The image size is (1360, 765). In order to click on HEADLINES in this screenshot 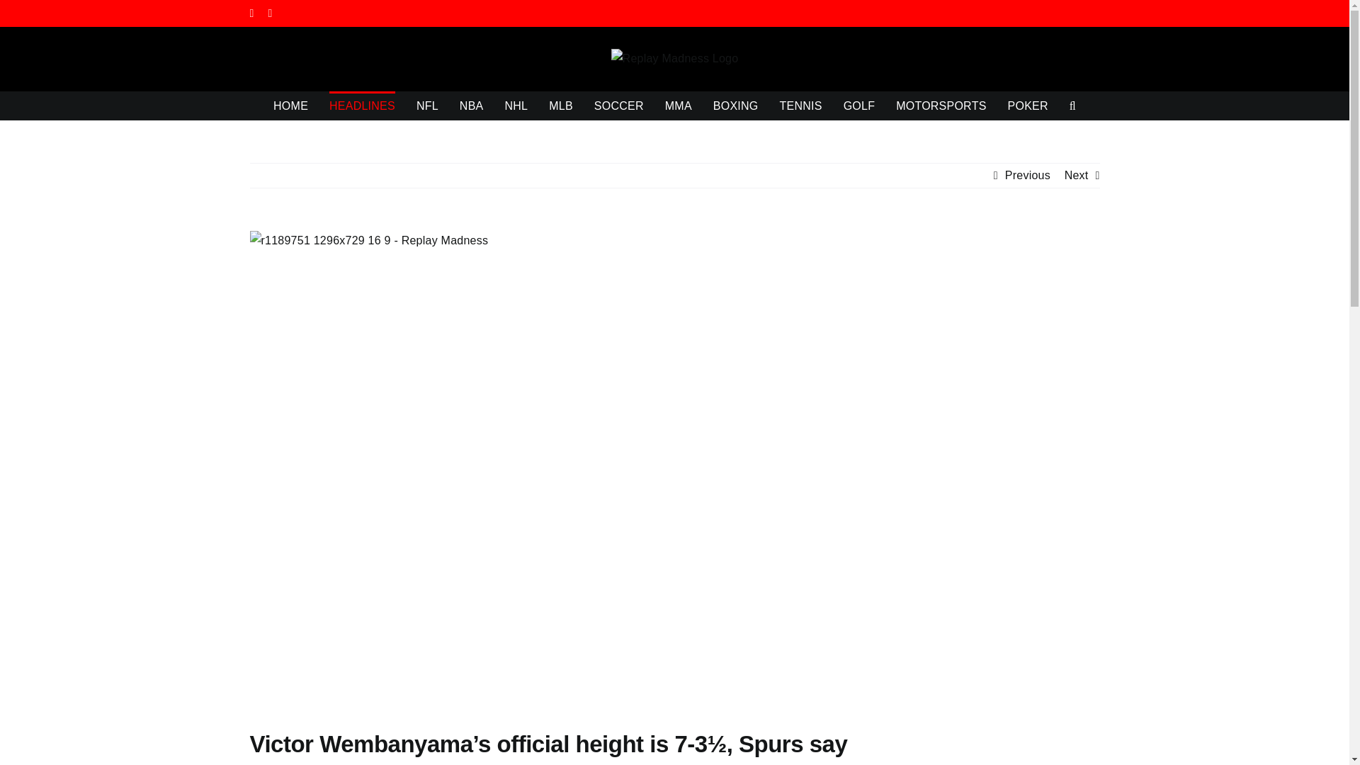, I will do `click(362, 105)`.